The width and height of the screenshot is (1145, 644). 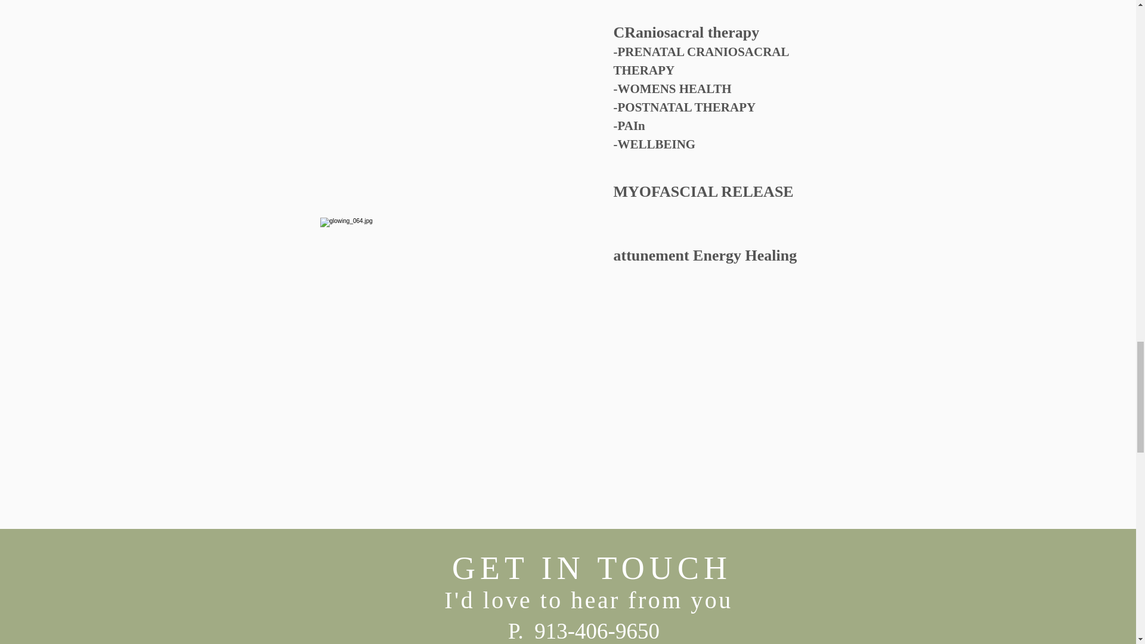 I want to click on CRaniosacral therapy , so click(x=687, y=32).